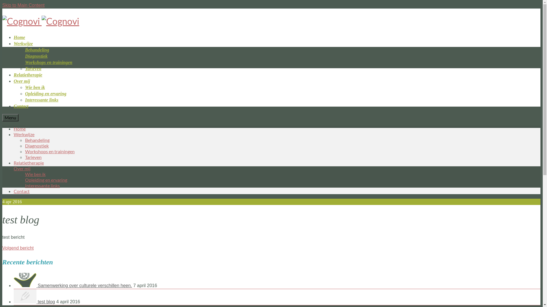  Describe the element at coordinates (37, 140) in the screenshot. I see `Behandeling` at that location.